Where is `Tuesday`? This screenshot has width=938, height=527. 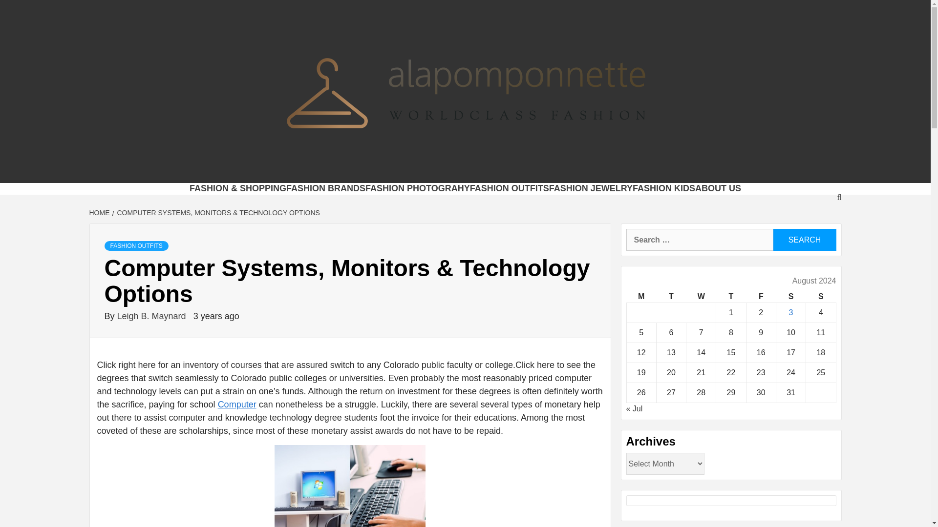
Tuesday is located at coordinates (670, 297).